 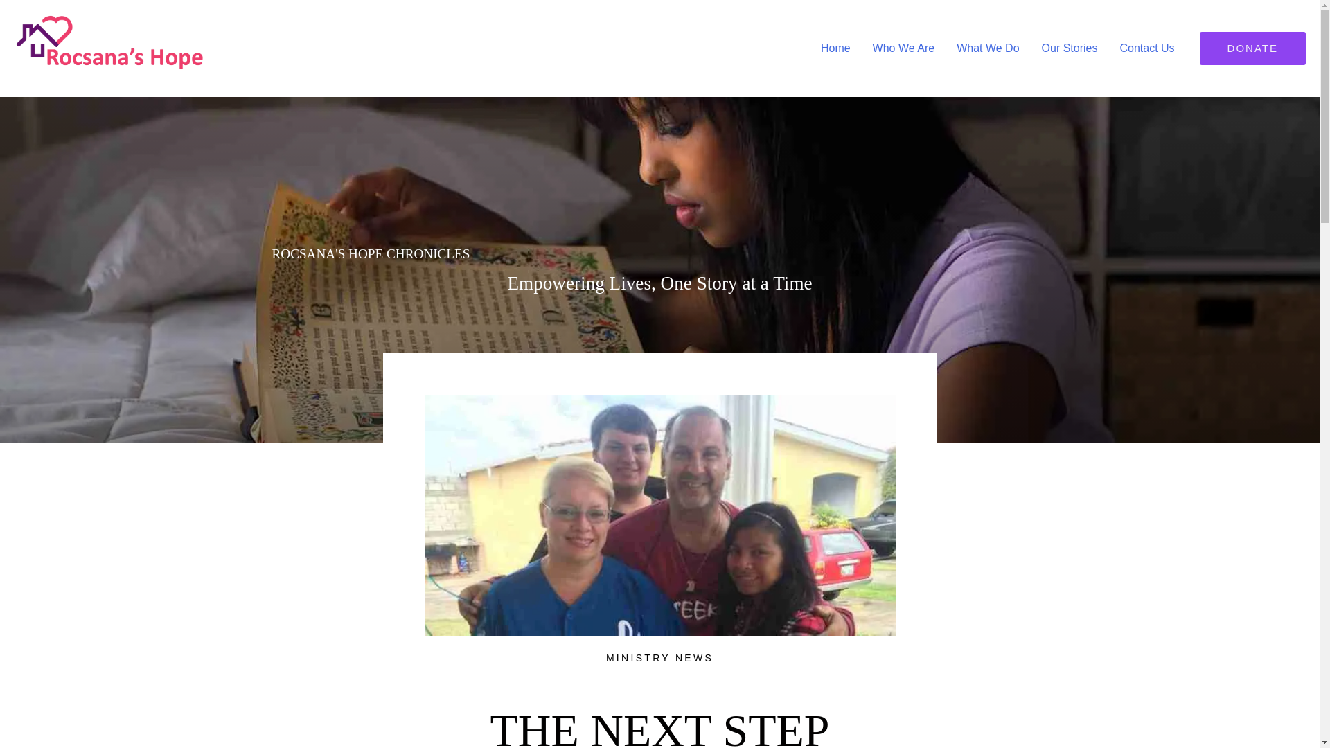 What do you see at coordinates (1070, 48) in the screenshot?
I see `Our Stories` at bounding box center [1070, 48].